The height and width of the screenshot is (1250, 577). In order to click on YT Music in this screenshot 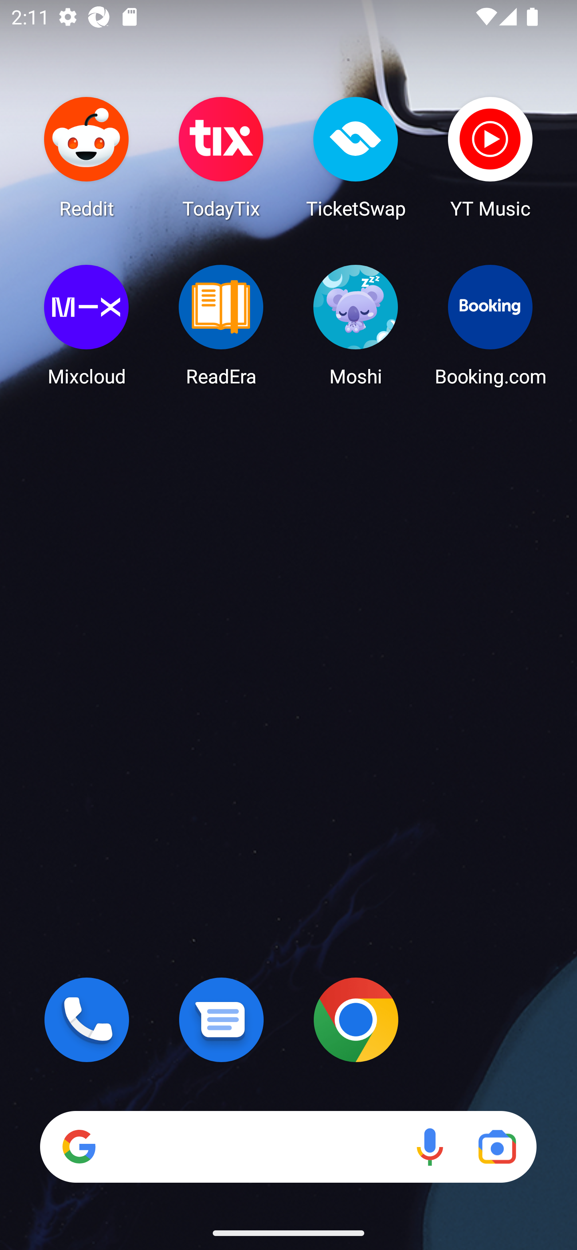, I will do `click(490, 157)`.